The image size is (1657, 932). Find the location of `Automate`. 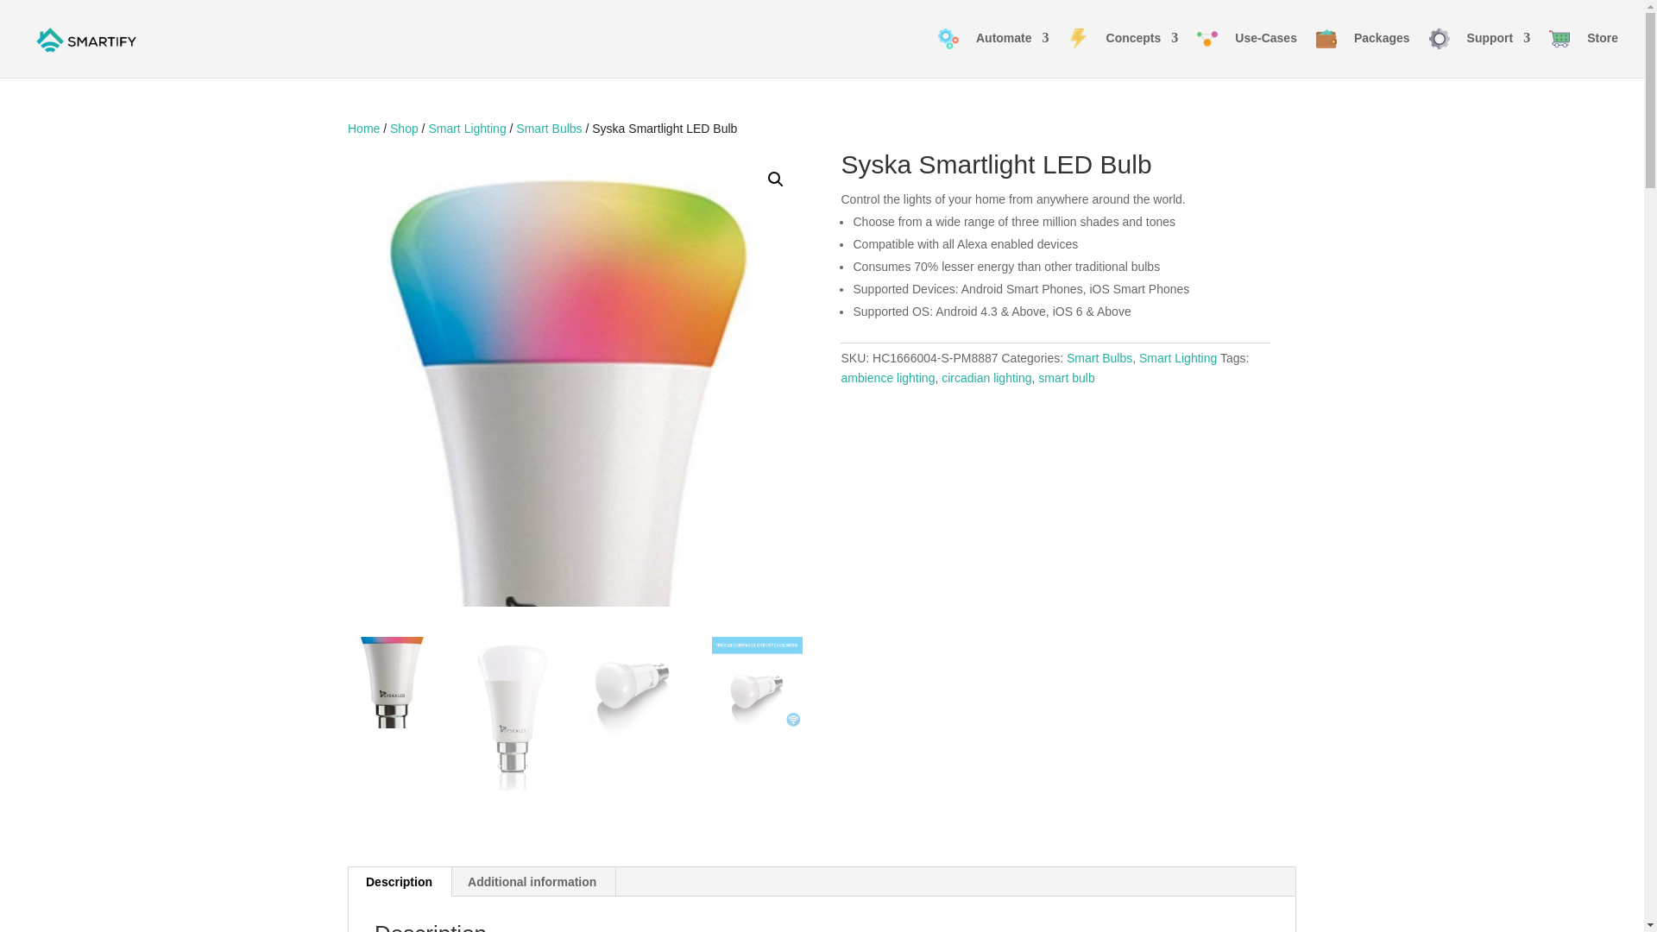

Automate is located at coordinates (992, 53).